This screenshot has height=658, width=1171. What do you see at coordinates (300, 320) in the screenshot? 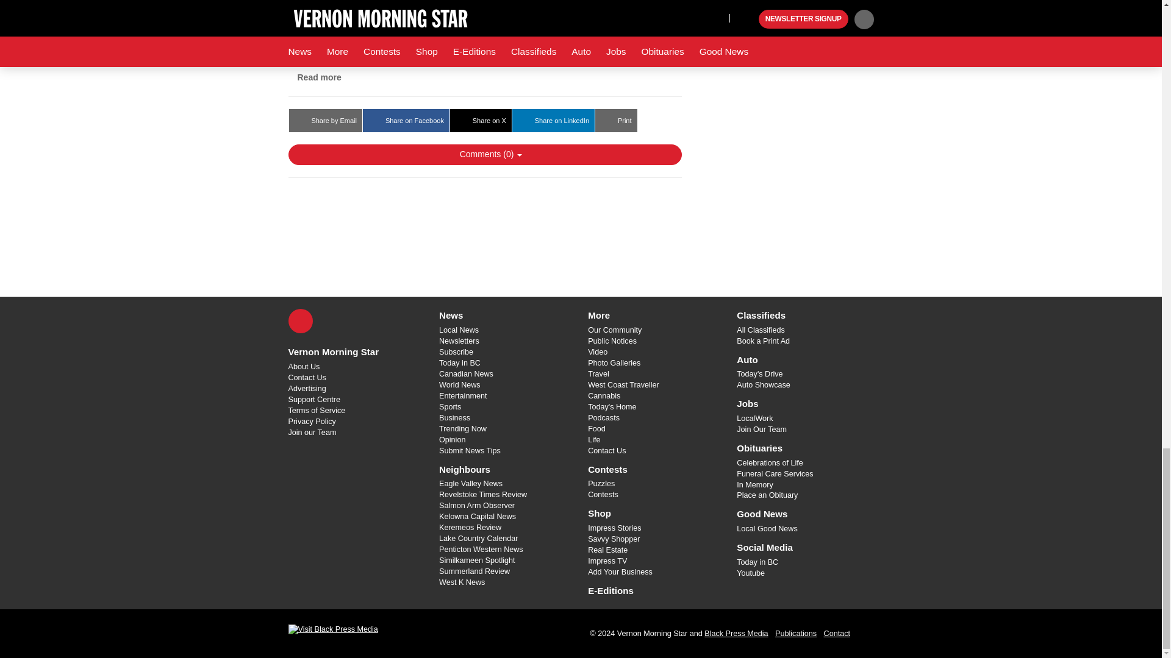
I see `X` at bounding box center [300, 320].